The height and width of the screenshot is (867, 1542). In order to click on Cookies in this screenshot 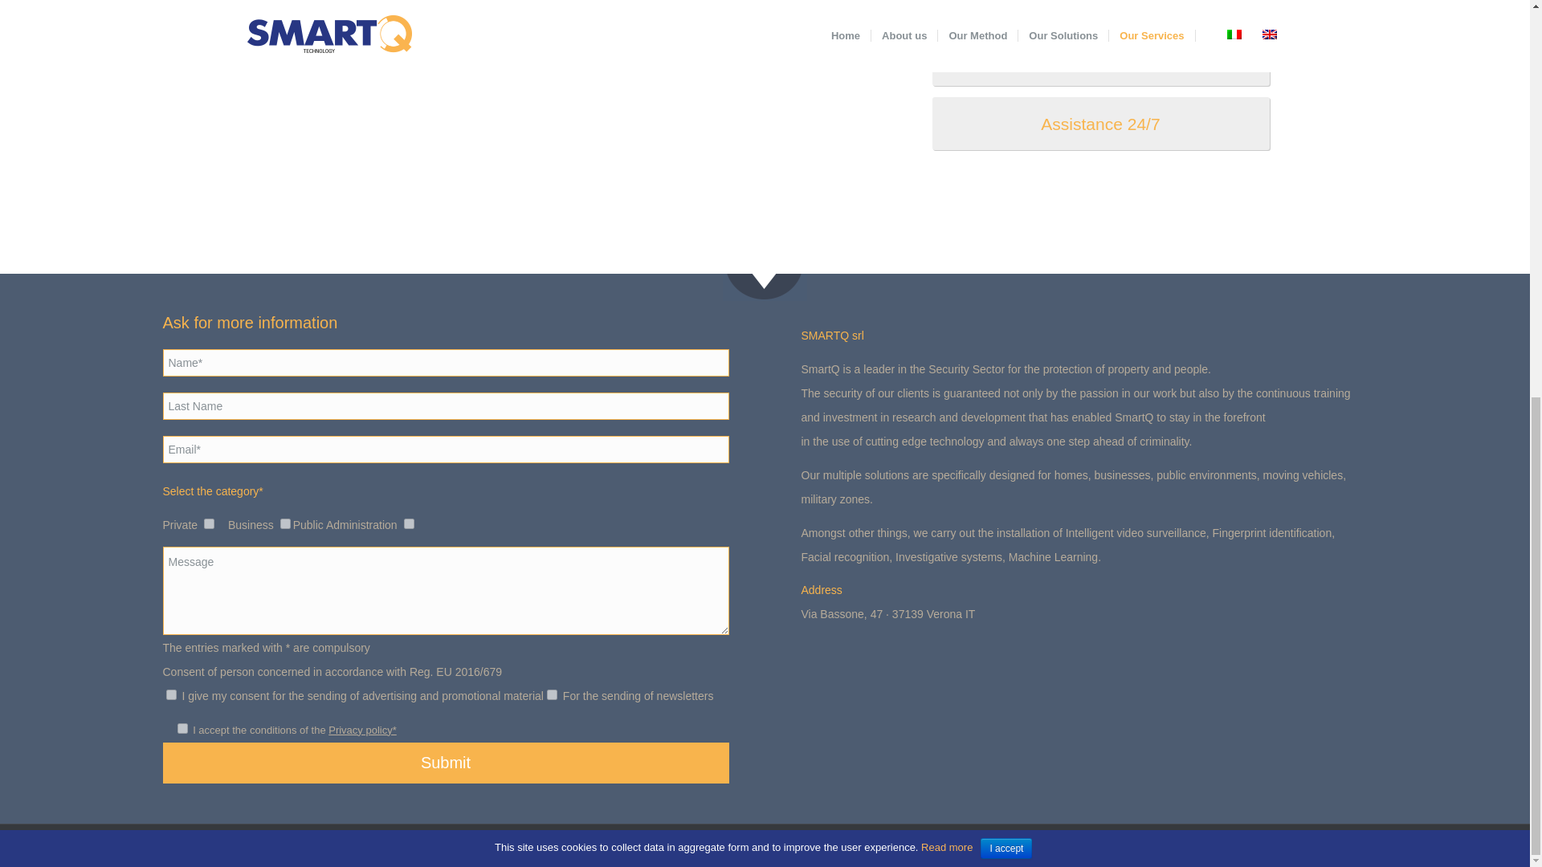, I will do `click(663, 845)`.